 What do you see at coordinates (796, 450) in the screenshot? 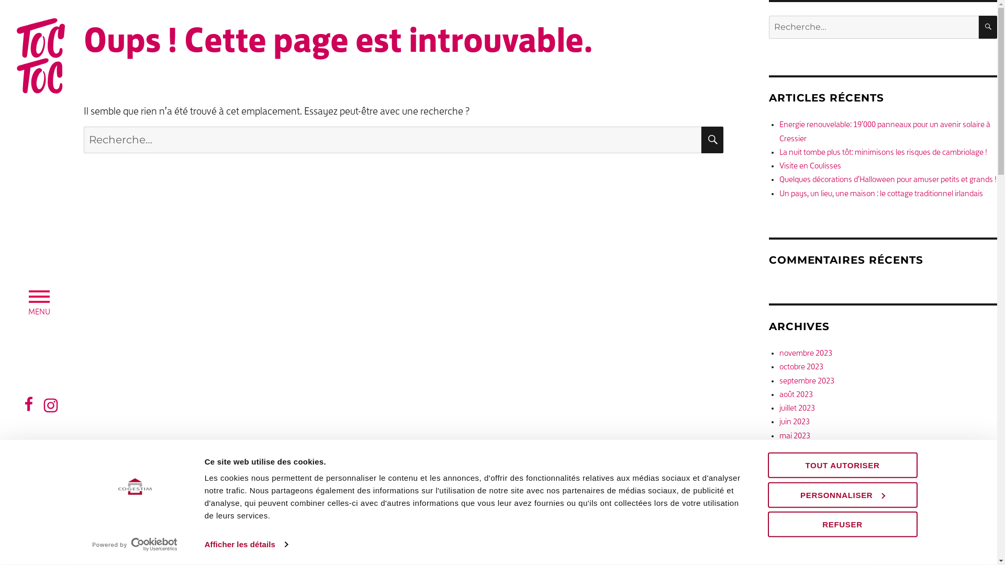
I see `avril 2023` at bounding box center [796, 450].